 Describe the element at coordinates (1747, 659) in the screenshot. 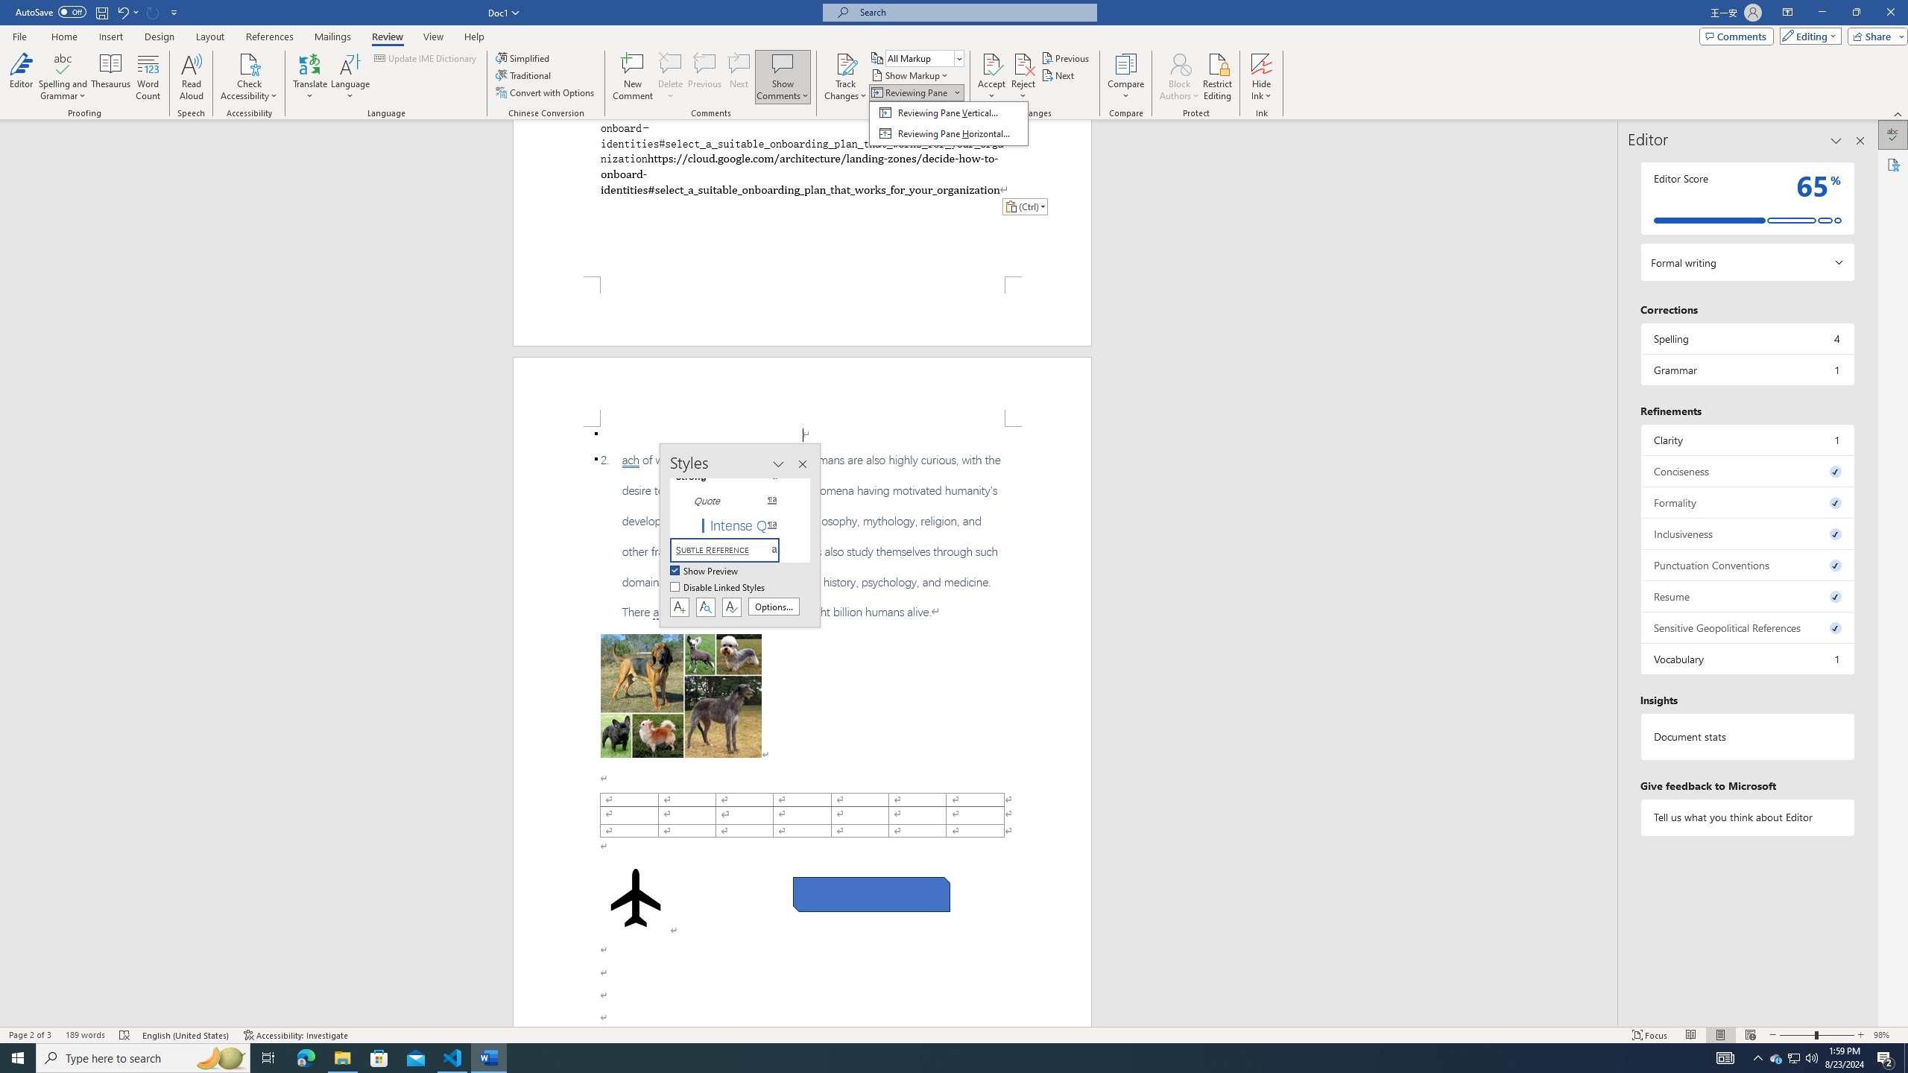

I see `Vocabulary, 1 issue. Press space or enter to review items.` at that location.